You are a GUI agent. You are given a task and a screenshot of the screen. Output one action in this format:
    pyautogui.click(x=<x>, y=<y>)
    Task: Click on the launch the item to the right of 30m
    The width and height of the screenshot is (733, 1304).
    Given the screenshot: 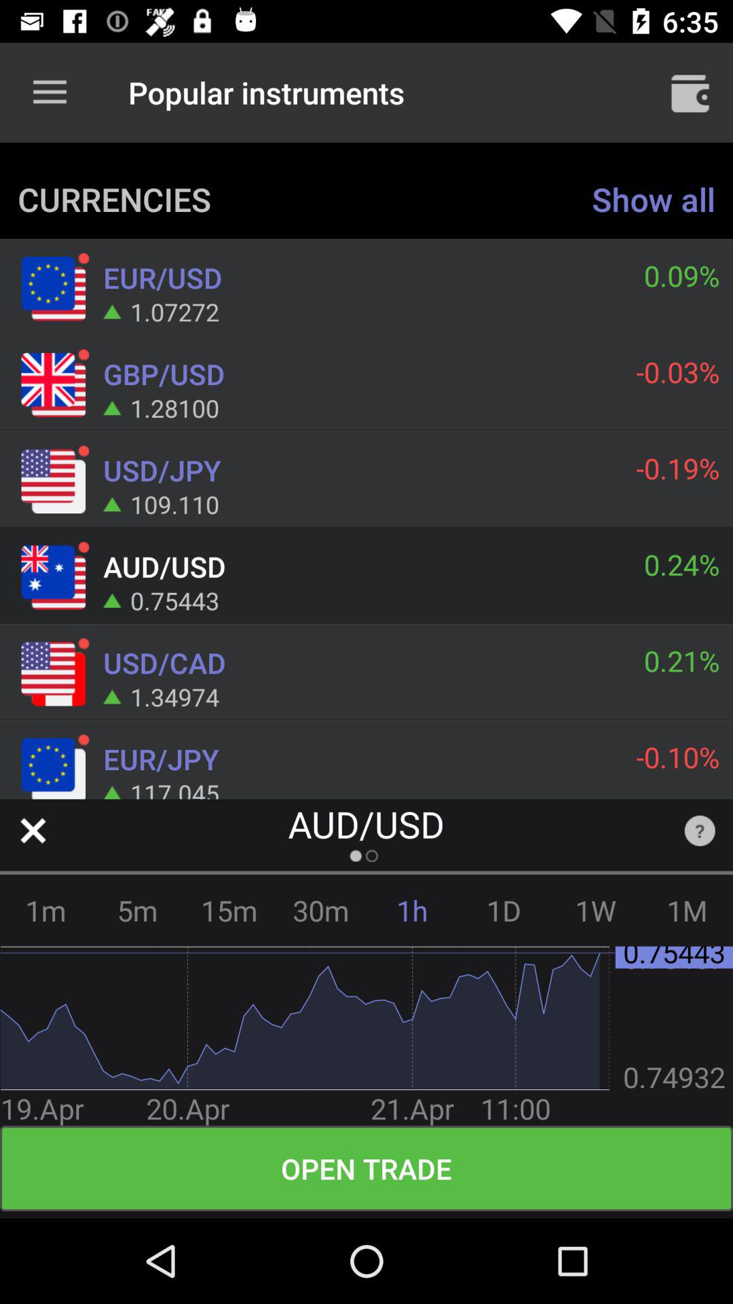 What is the action you would take?
    pyautogui.click(x=413, y=910)
    